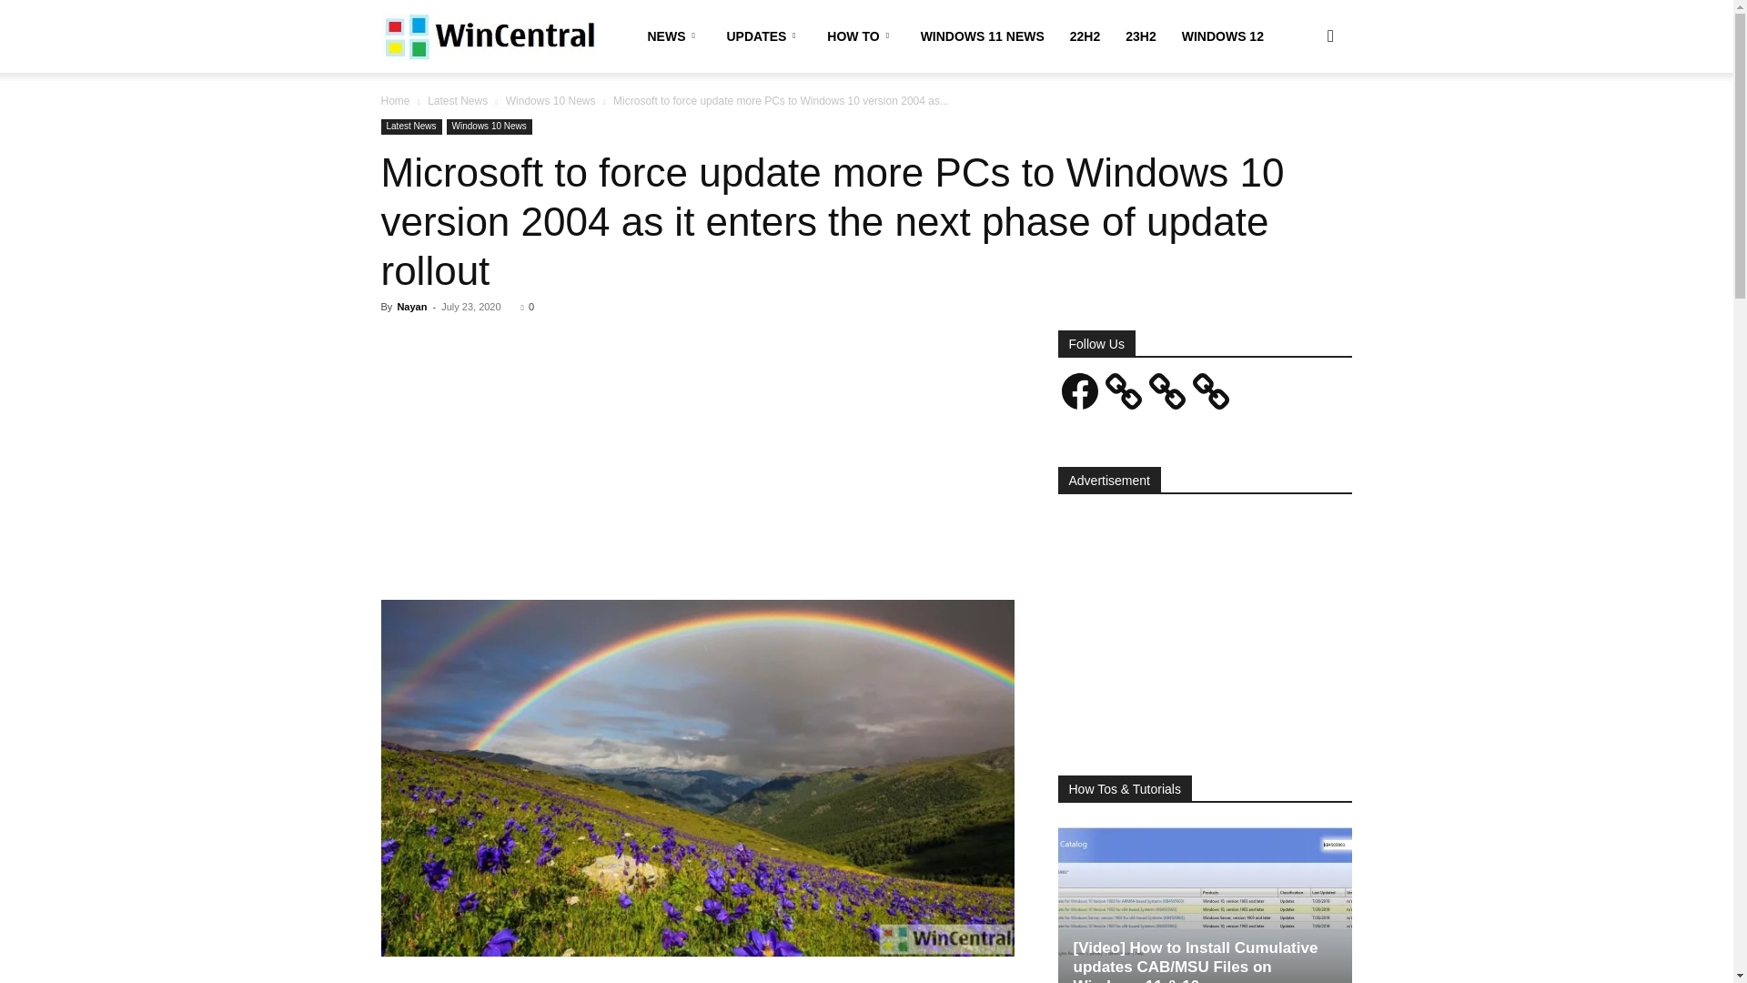  I want to click on View all posts in Windows 10 News, so click(550, 100).